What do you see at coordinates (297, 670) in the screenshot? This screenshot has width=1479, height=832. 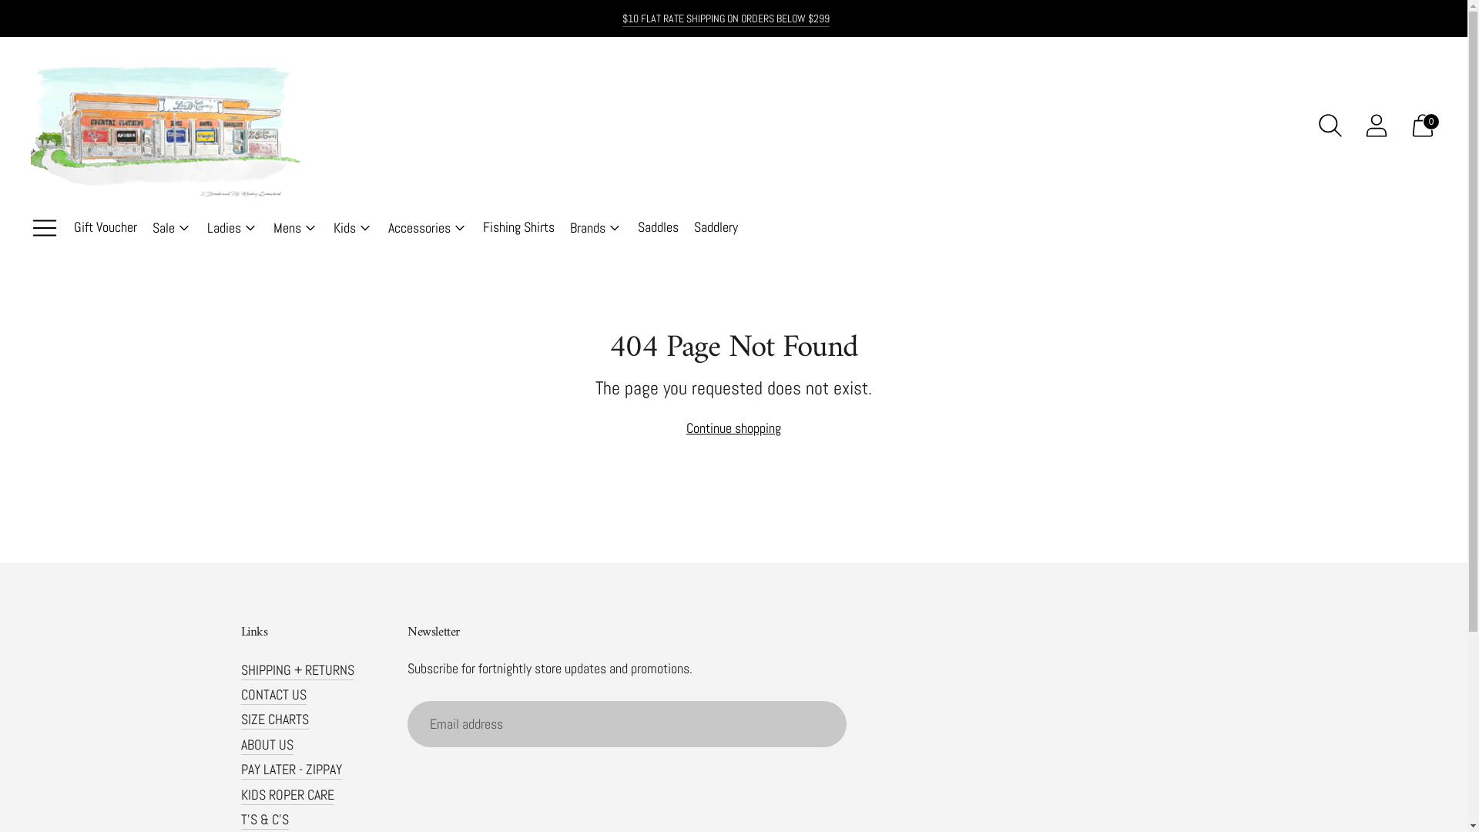 I see `SHIPPING + RETURNS` at bounding box center [297, 670].